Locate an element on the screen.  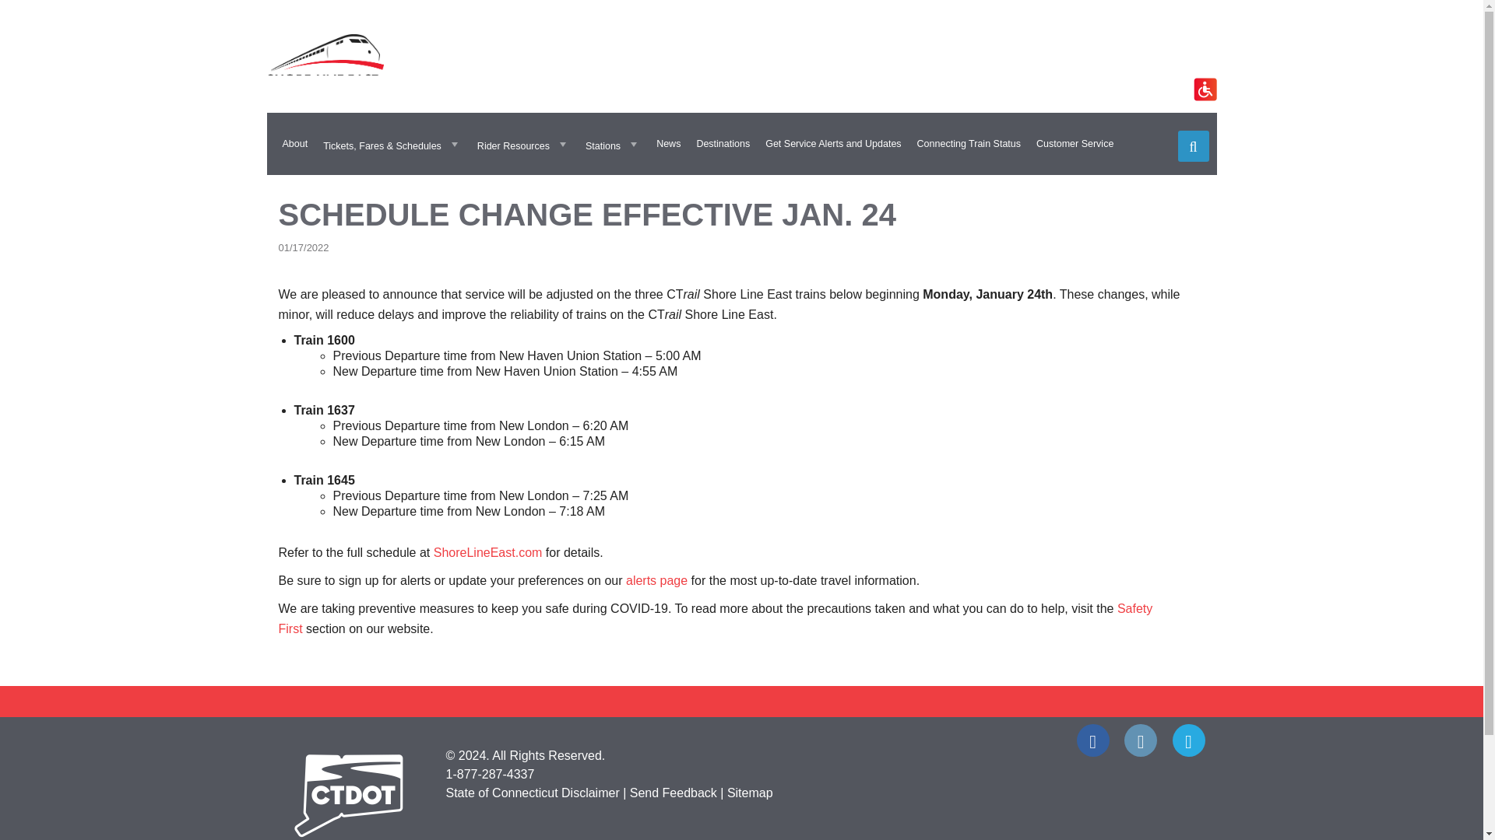
Connecting Train Status is located at coordinates (969, 144).